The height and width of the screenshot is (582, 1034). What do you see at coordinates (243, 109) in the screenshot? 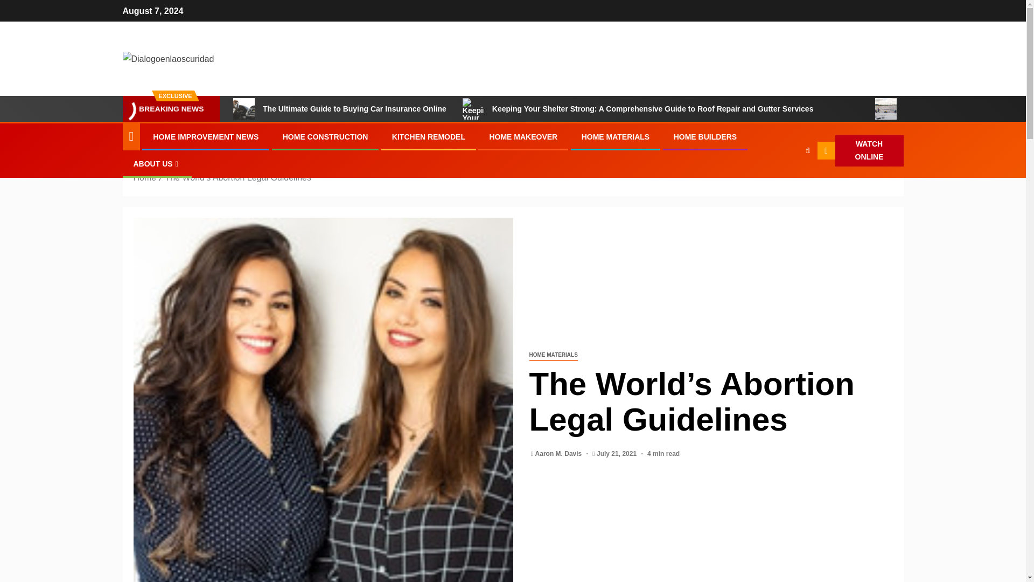
I see `The Ultimate Guide to Buying Car Insurance Online` at bounding box center [243, 109].